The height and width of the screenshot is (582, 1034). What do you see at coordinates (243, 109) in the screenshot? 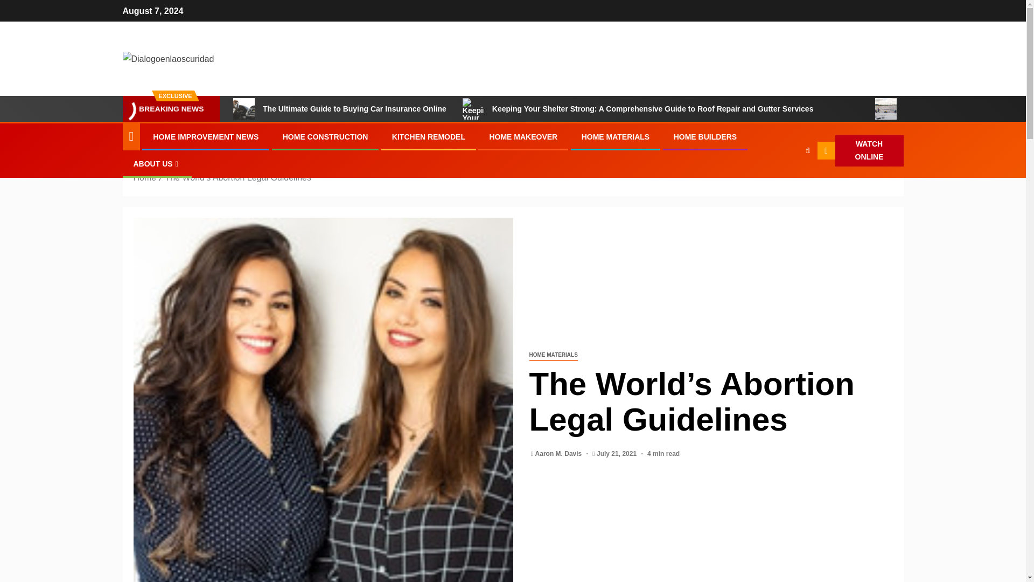
I see `The Ultimate Guide to Buying Car Insurance Online` at bounding box center [243, 109].